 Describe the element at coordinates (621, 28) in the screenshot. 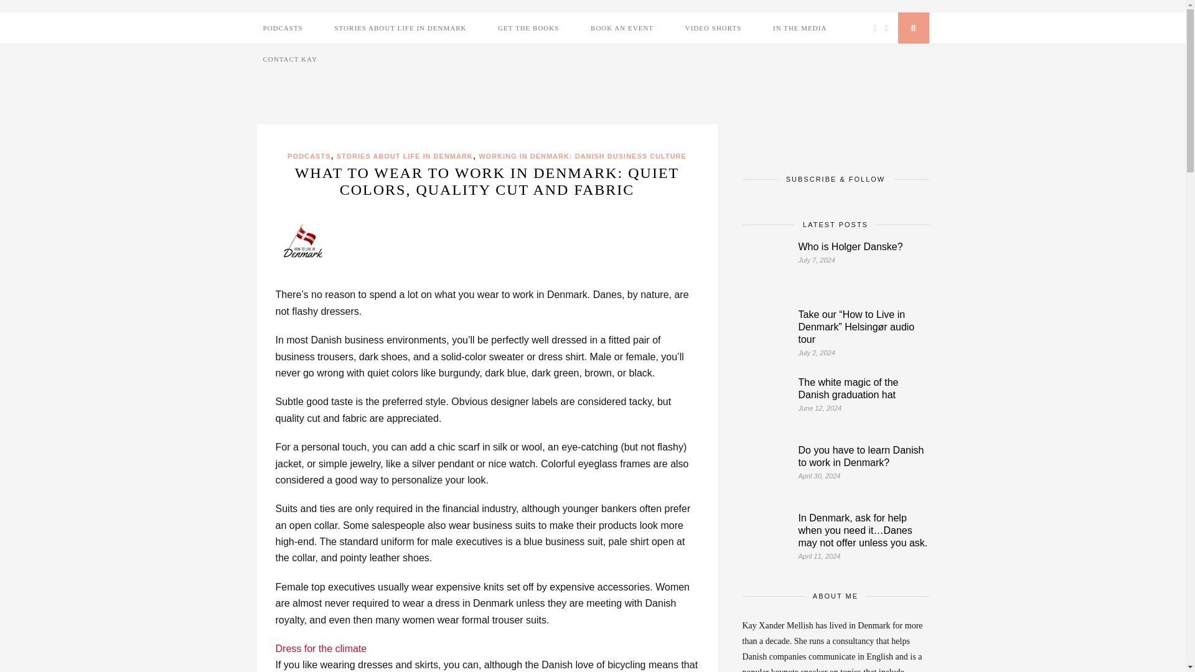

I see `BOOK AN EVENT` at that location.